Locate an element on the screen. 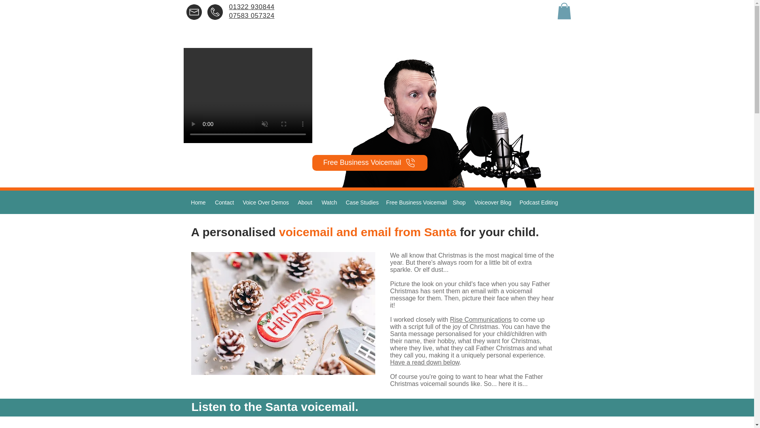 Image resolution: width=760 pixels, height=428 pixels. 07583 057324 is located at coordinates (251, 20).